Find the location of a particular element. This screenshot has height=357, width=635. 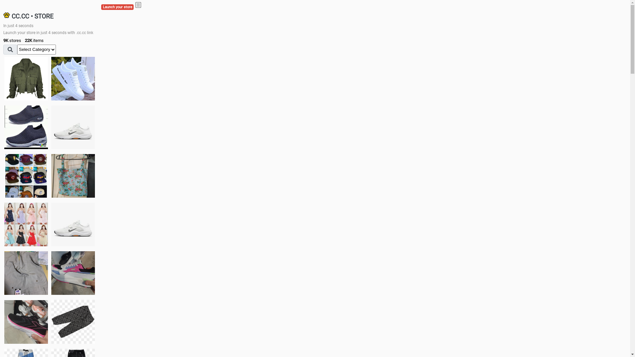

Launch your store is located at coordinates (117, 7).